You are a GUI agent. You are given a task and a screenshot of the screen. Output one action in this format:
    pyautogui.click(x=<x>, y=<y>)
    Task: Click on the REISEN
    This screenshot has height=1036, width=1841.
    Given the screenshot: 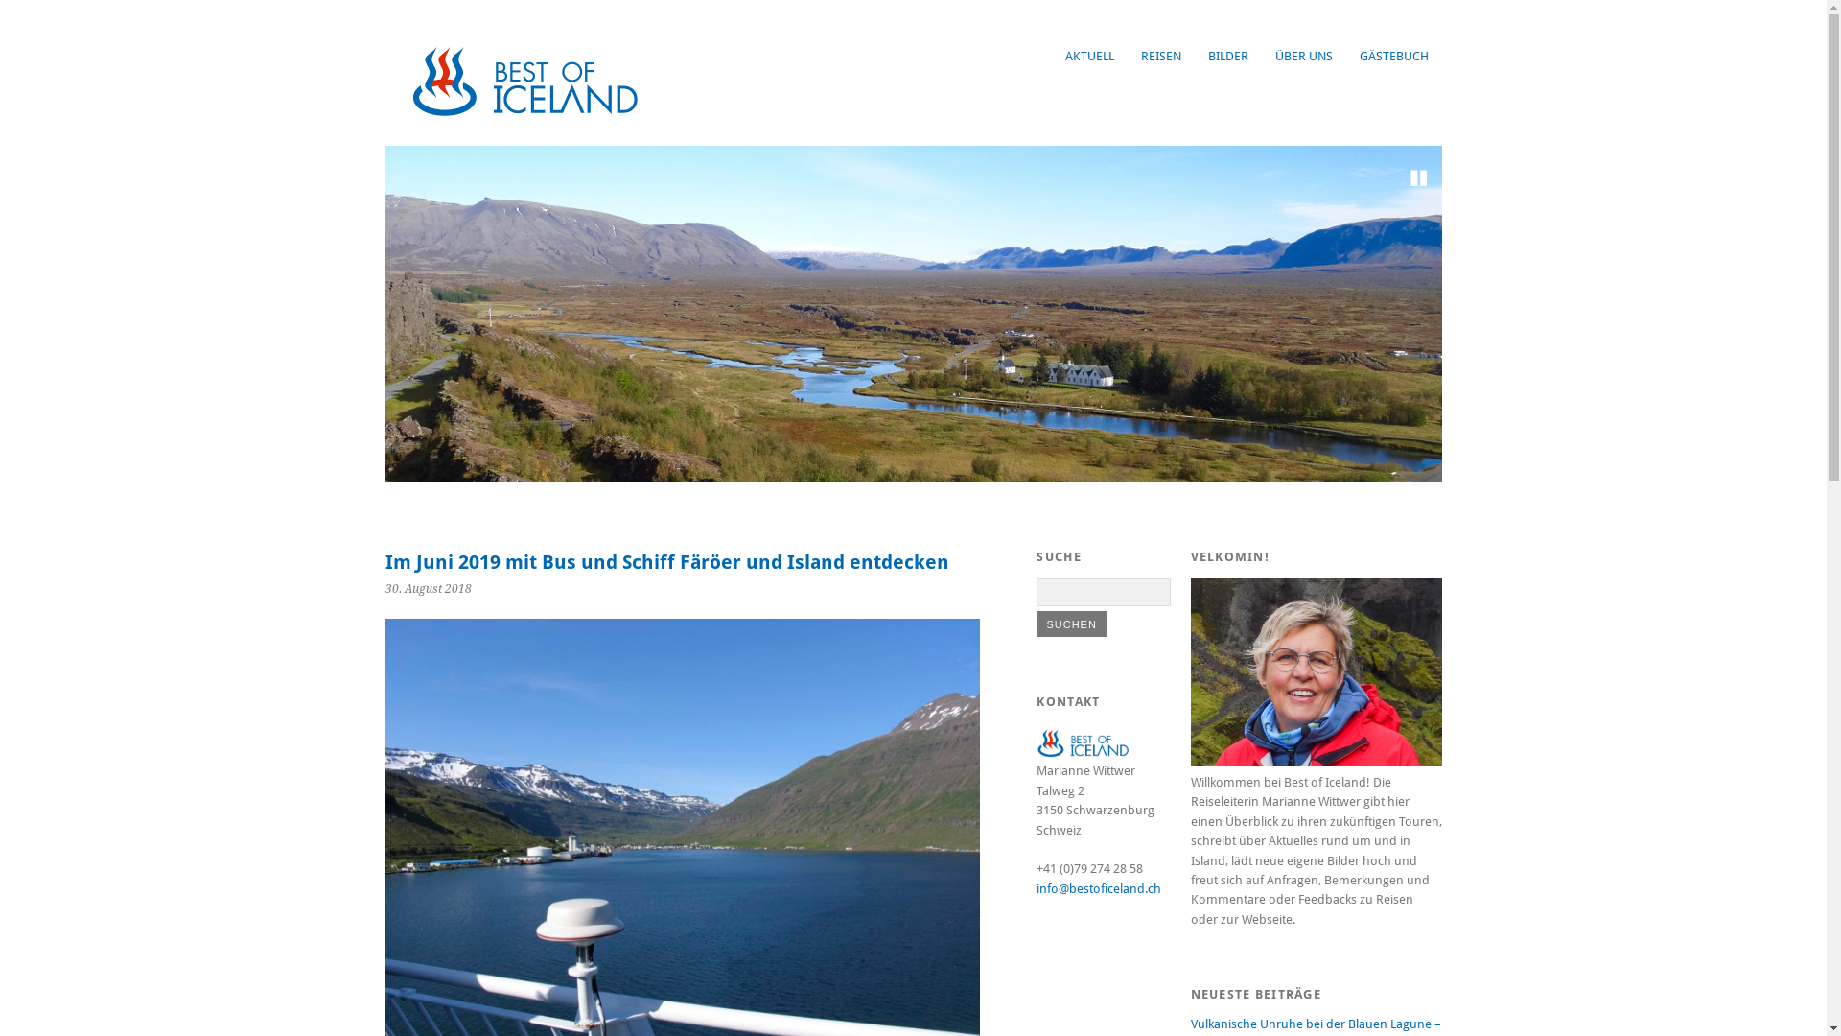 What is the action you would take?
    pyautogui.click(x=1161, y=56)
    